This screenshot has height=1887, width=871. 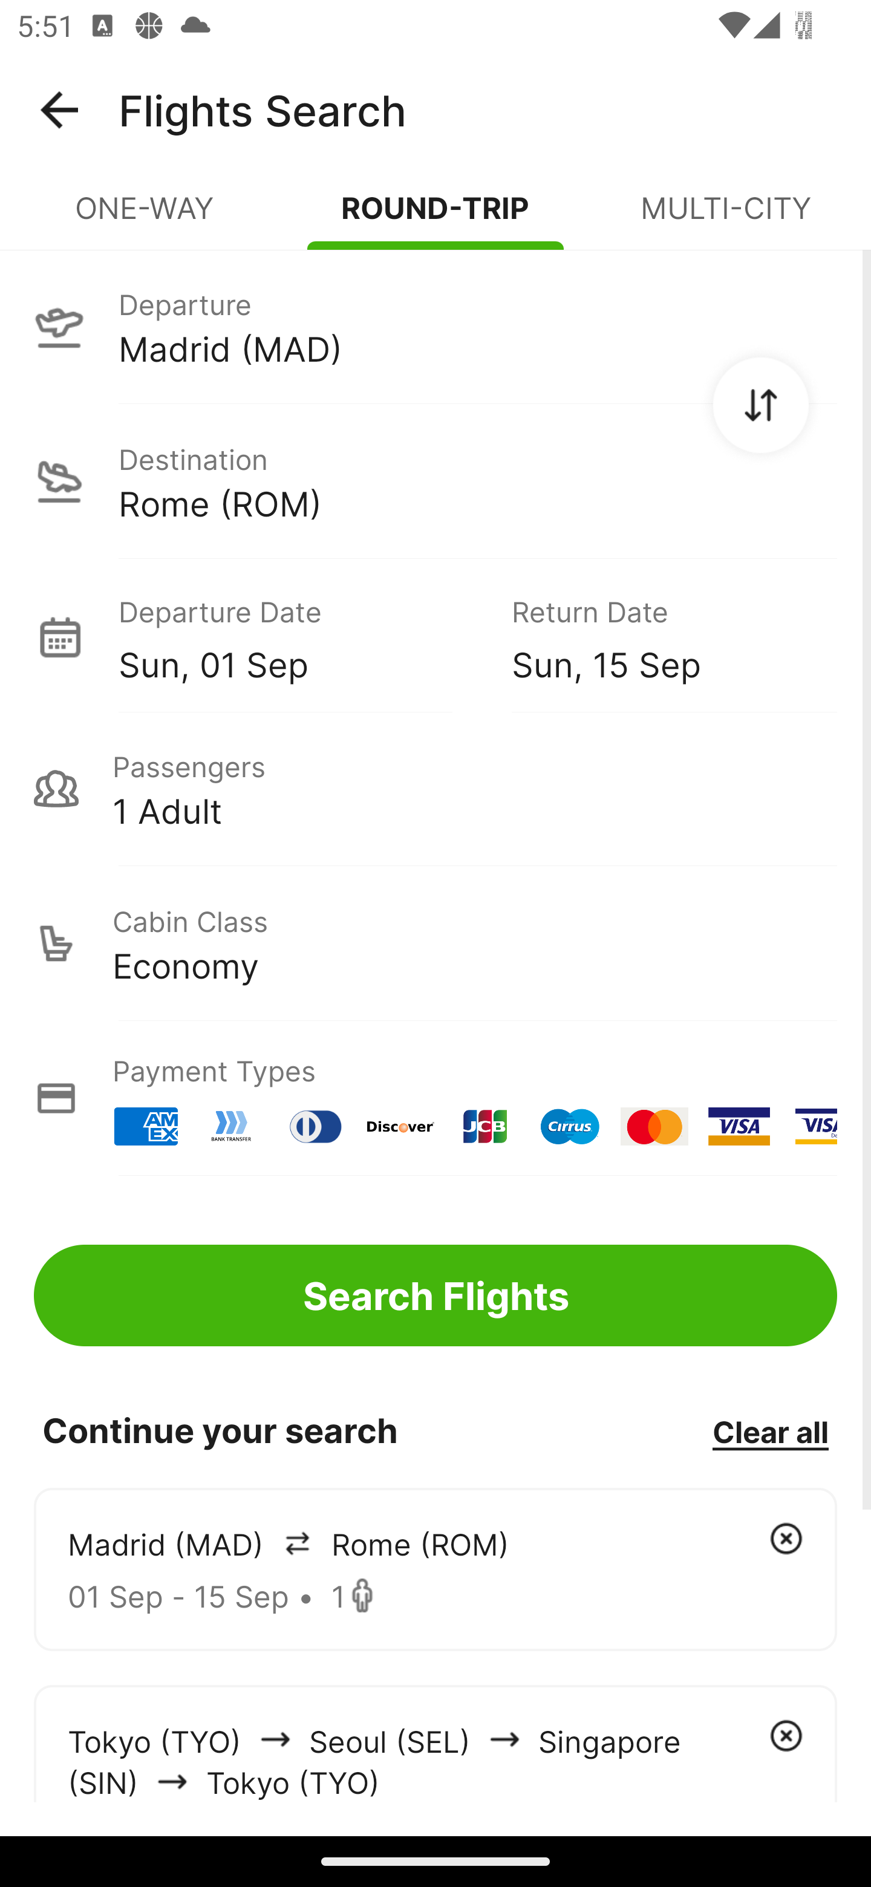 What do you see at coordinates (435, 326) in the screenshot?
I see `Departure Madrid (MAD)` at bounding box center [435, 326].